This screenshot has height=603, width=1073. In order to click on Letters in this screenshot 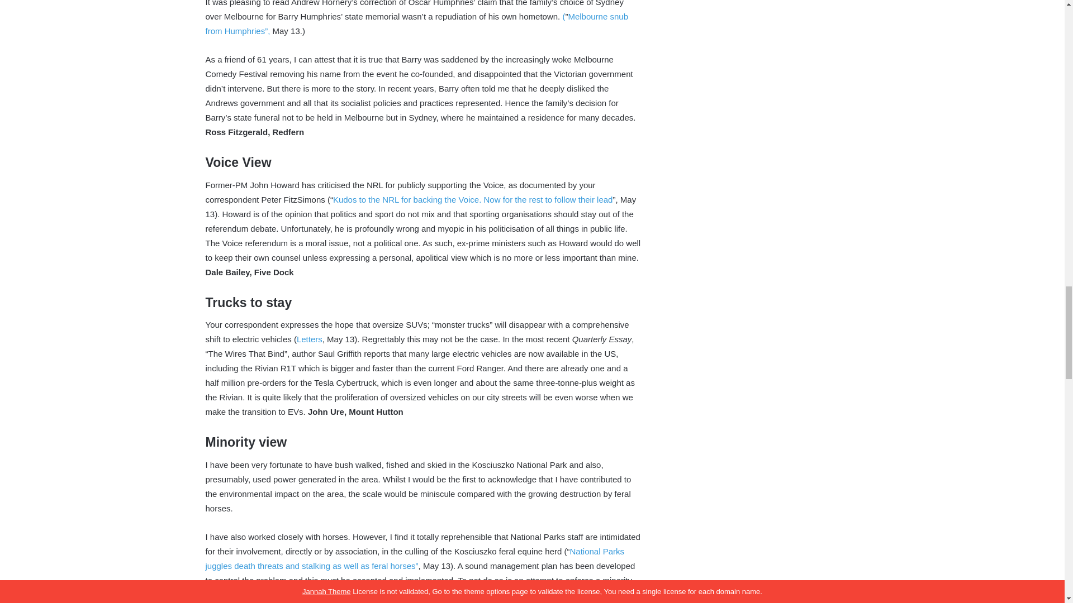, I will do `click(310, 339)`.